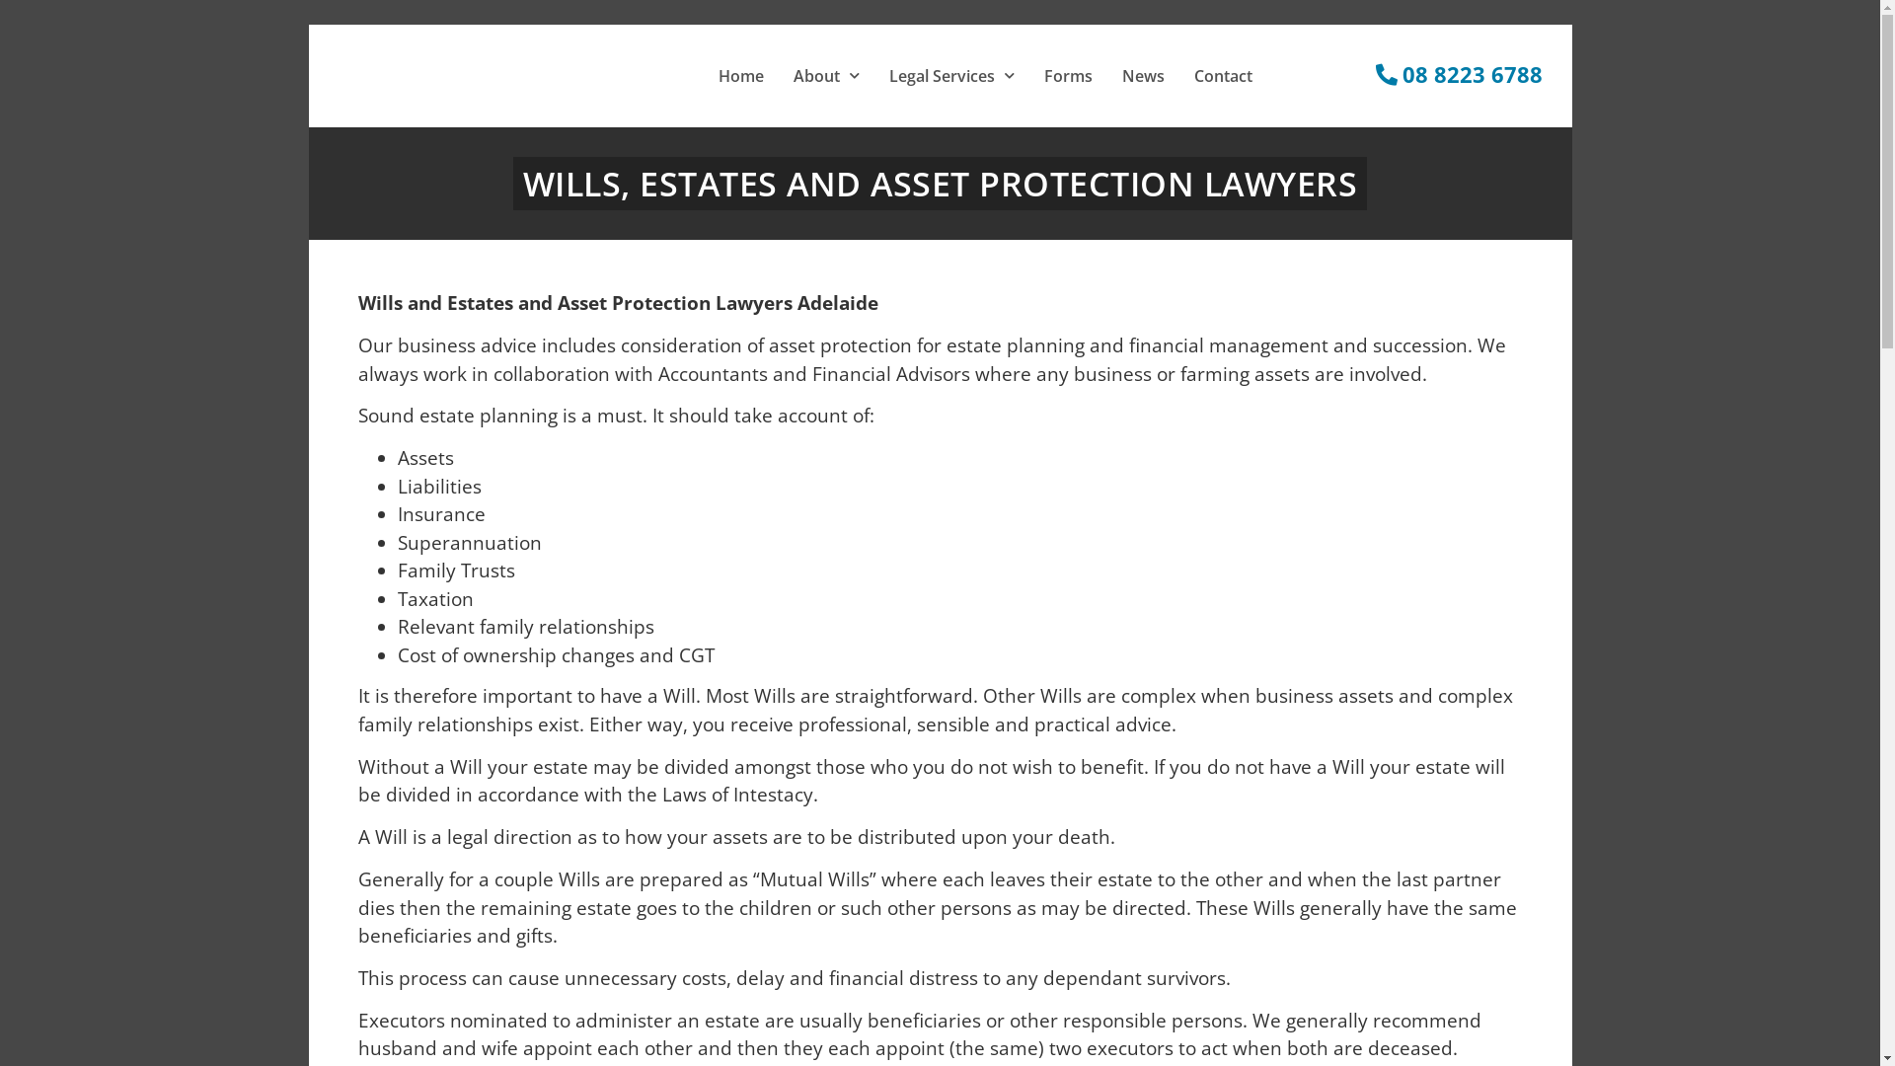 This screenshot has width=1895, height=1066. What do you see at coordinates (1459, 75) in the screenshot?
I see `08 8223 6788` at bounding box center [1459, 75].